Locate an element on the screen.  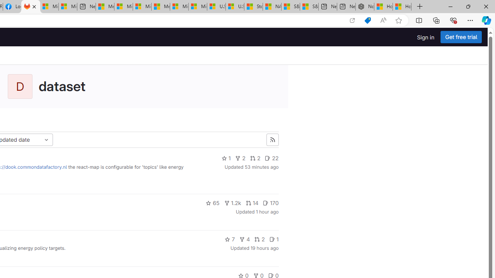
New tab is located at coordinates (346, 7).